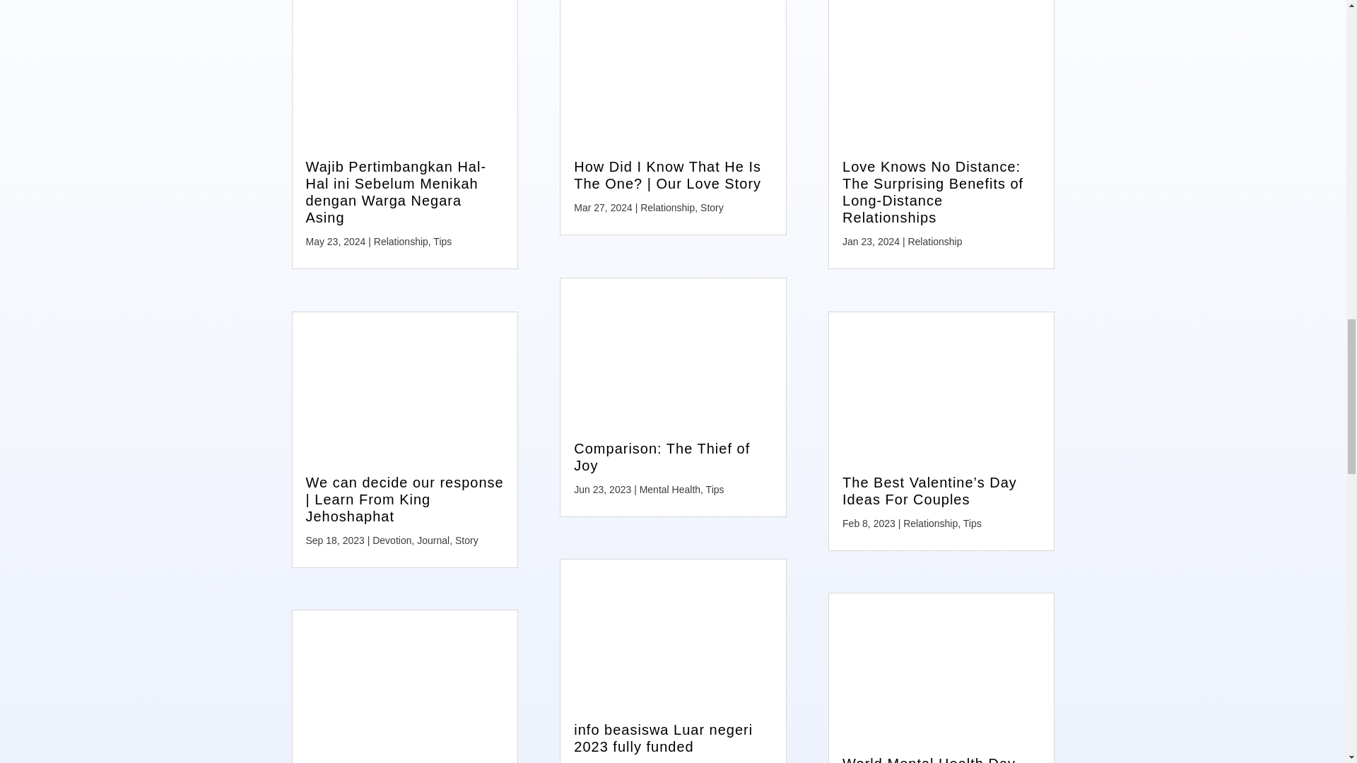  I want to click on Devotion, so click(392, 540).